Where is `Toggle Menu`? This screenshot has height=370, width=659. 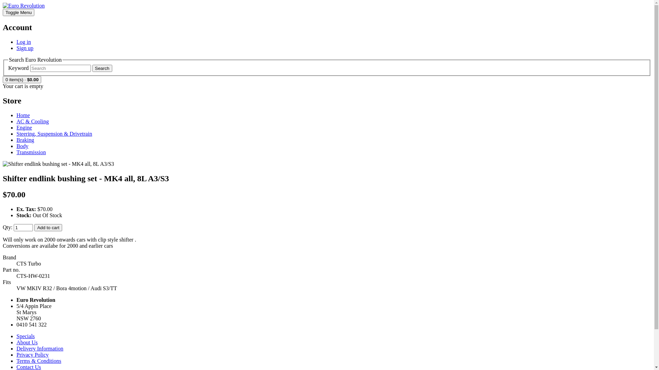
Toggle Menu is located at coordinates (19, 12).